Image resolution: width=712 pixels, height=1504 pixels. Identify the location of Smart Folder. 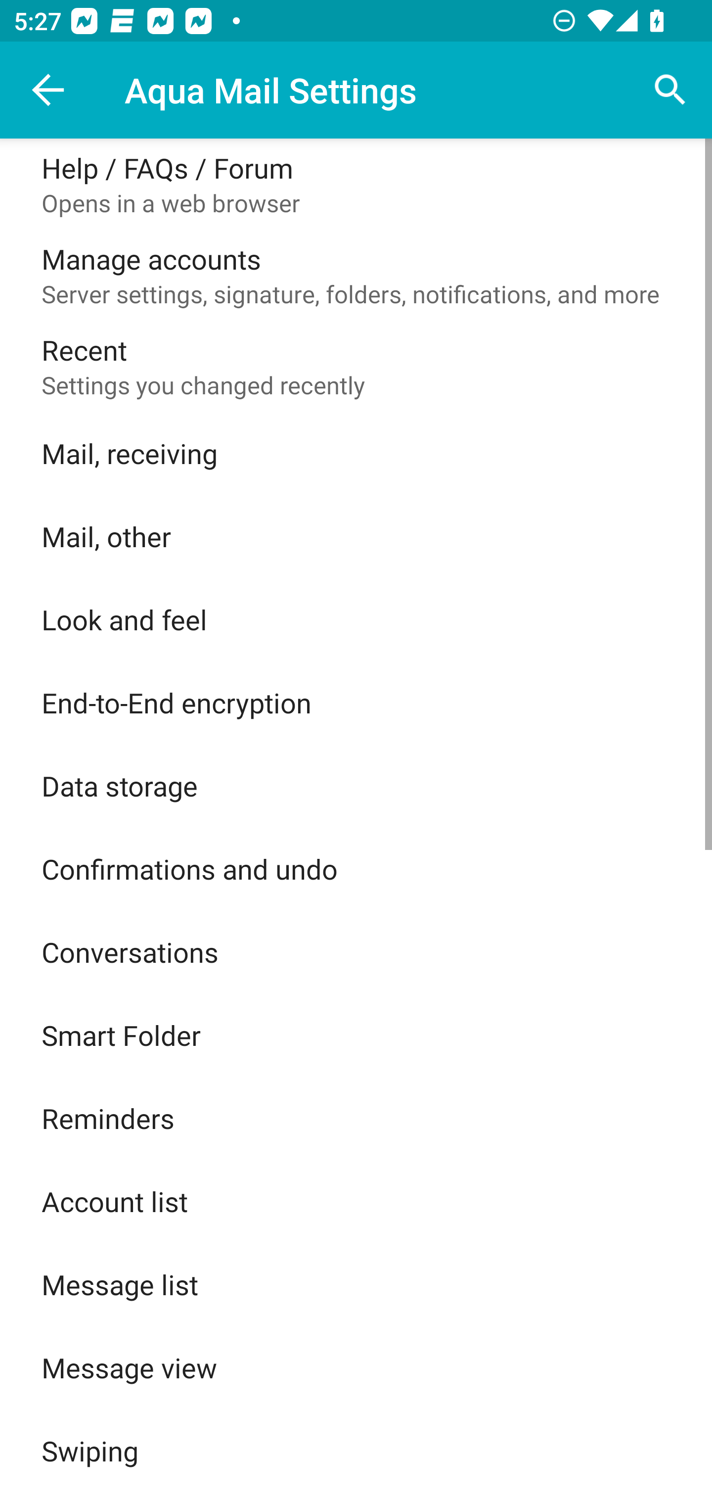
(356, 1035).